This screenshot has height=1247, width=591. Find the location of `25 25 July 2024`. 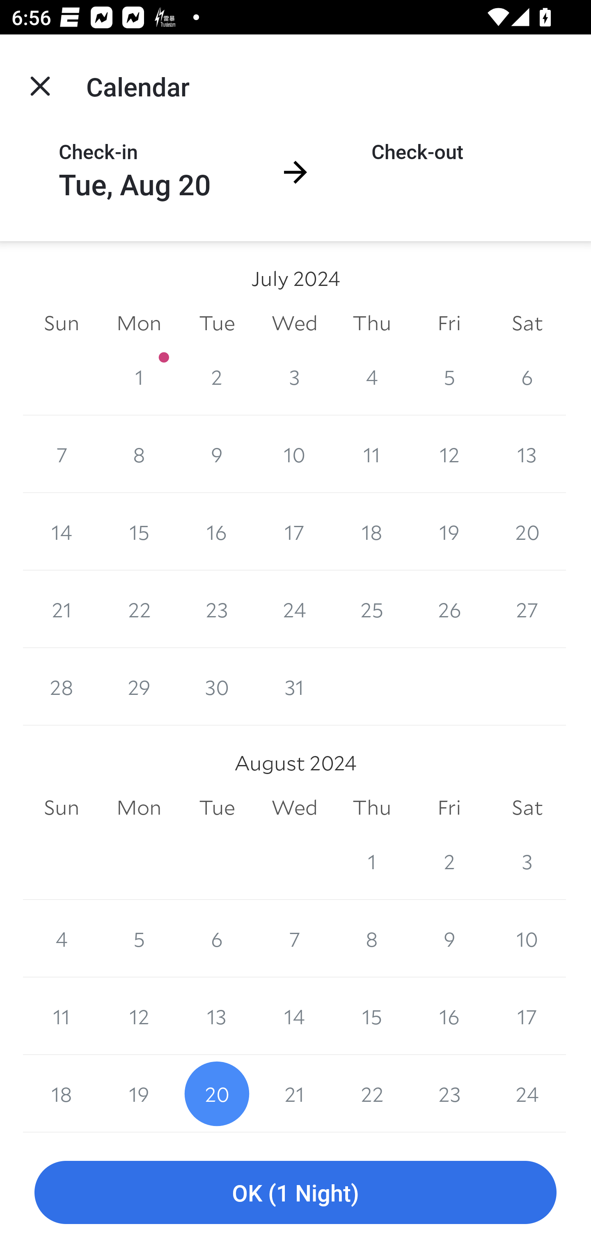

25 25 July 2024 is located at coordinates (372, 610).